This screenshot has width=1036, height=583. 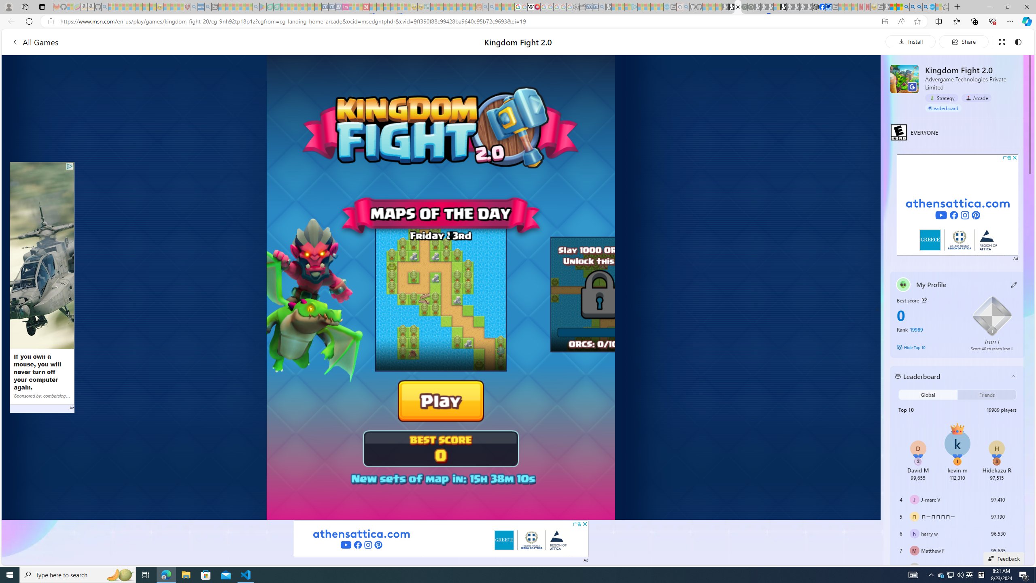 What do you see at coordinates (602, 7) in the screenshot?
I see `Bing Real Estate - Home sales and rental listings - Sleeping` at bounding box center [602, 7].